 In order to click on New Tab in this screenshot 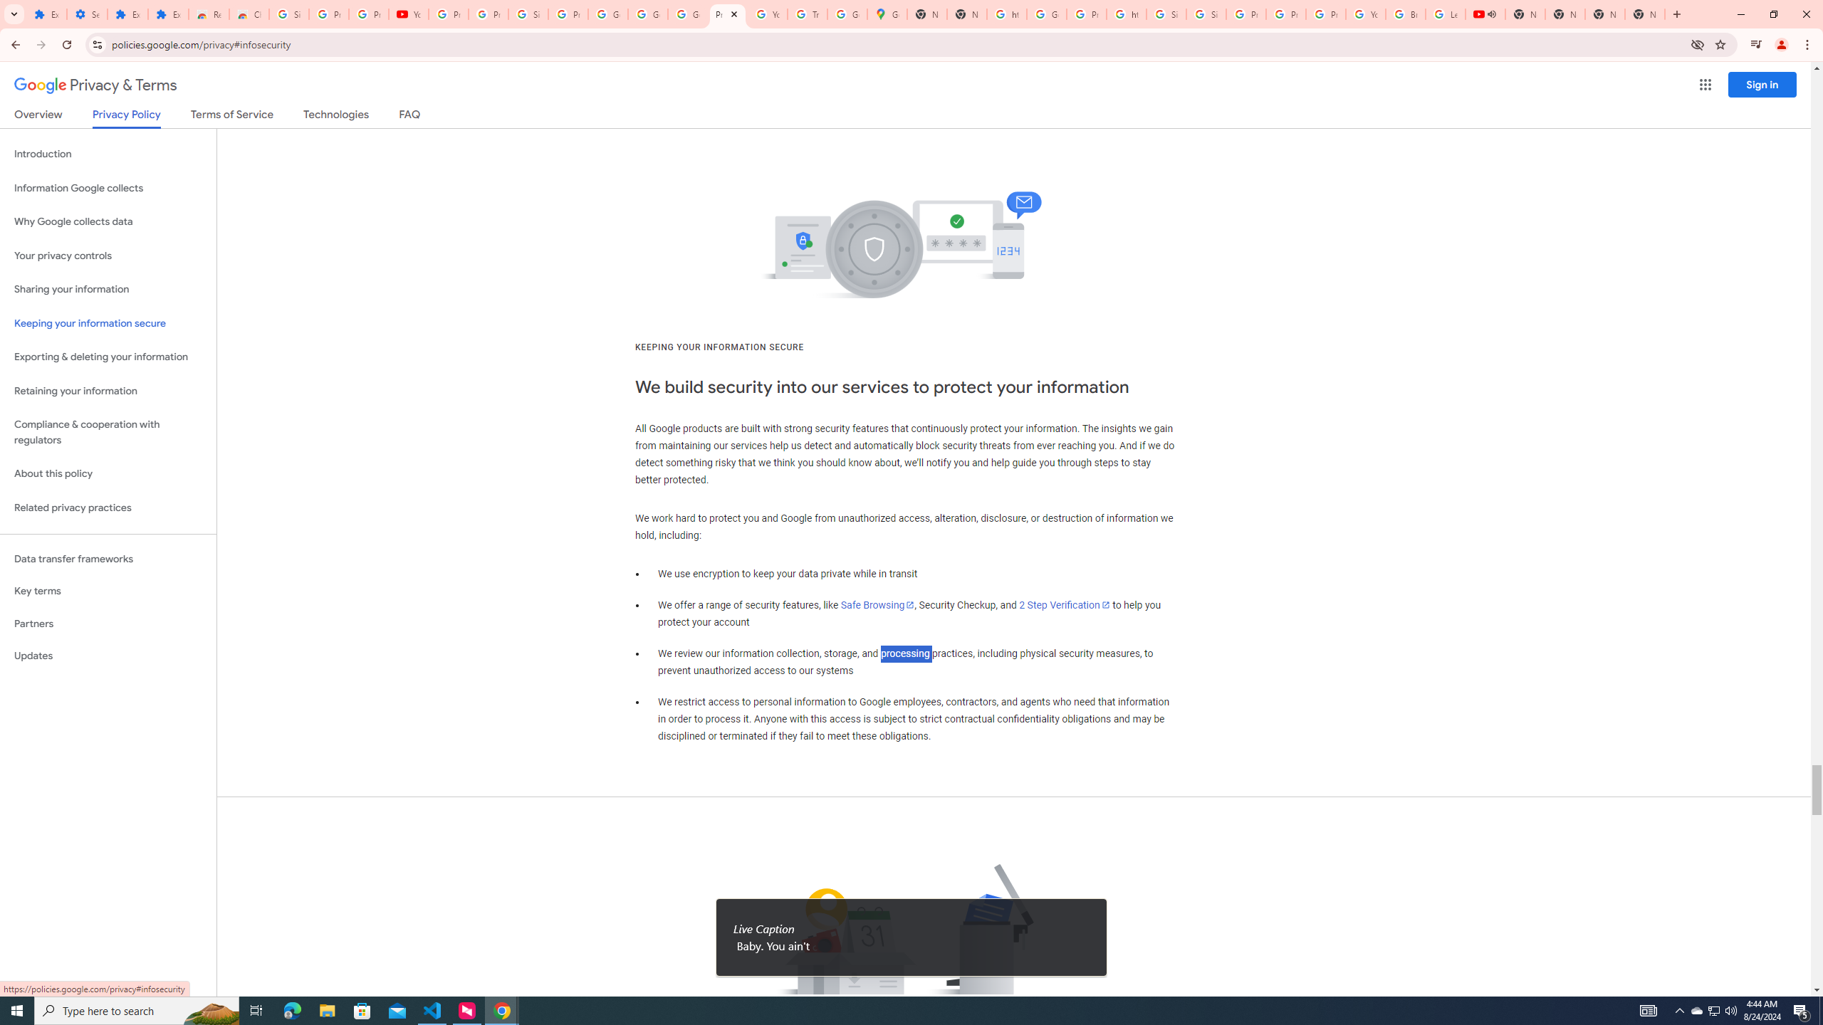, I will do `click(1605, 14)`.